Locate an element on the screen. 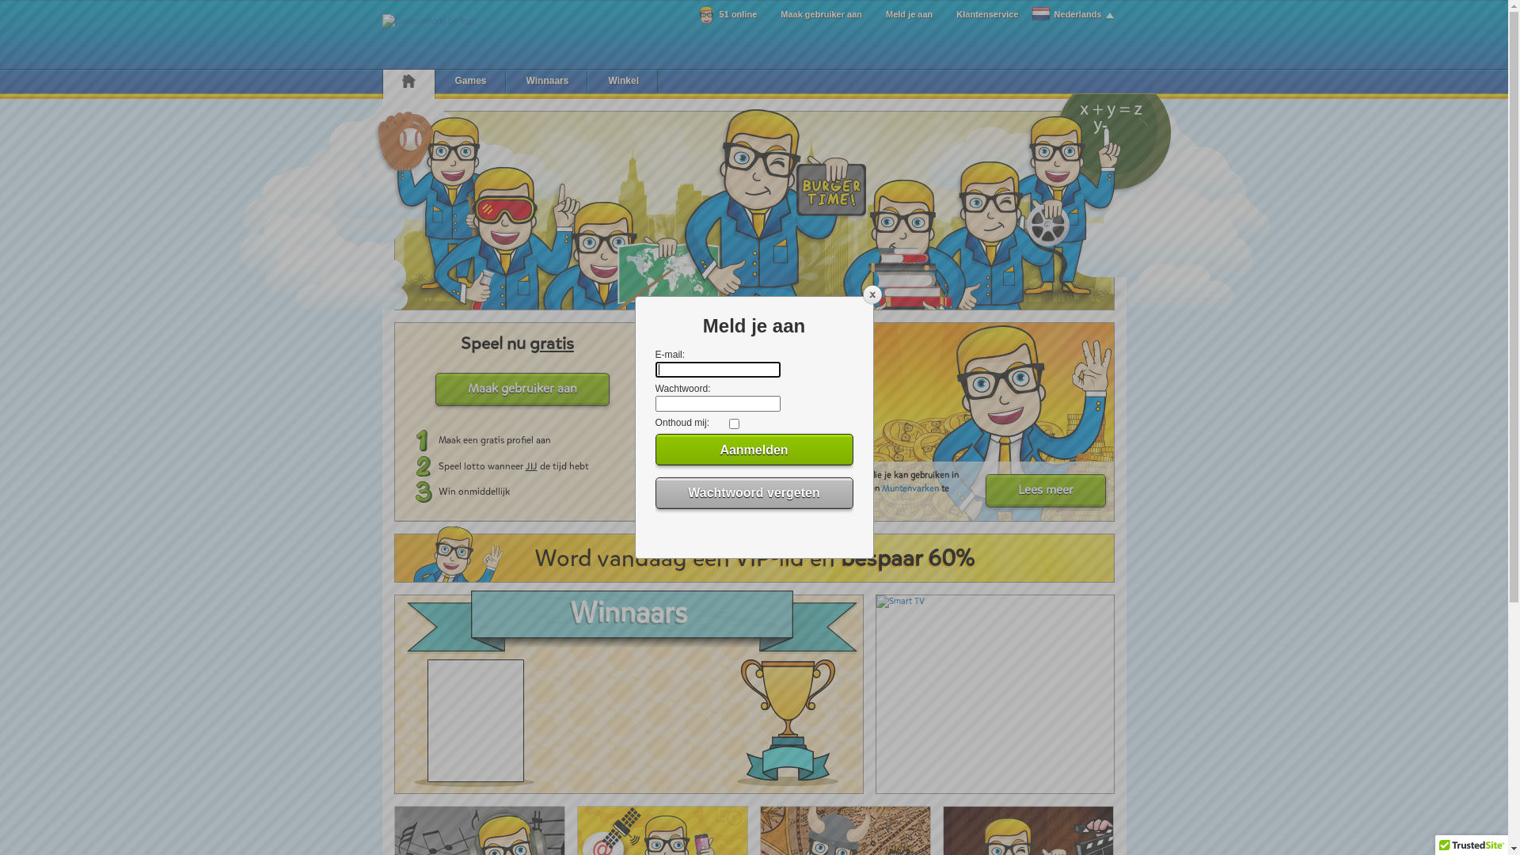 The height and width of the screenshot is (855, 1520). Lees meer is located at coordinates (1045, 491).